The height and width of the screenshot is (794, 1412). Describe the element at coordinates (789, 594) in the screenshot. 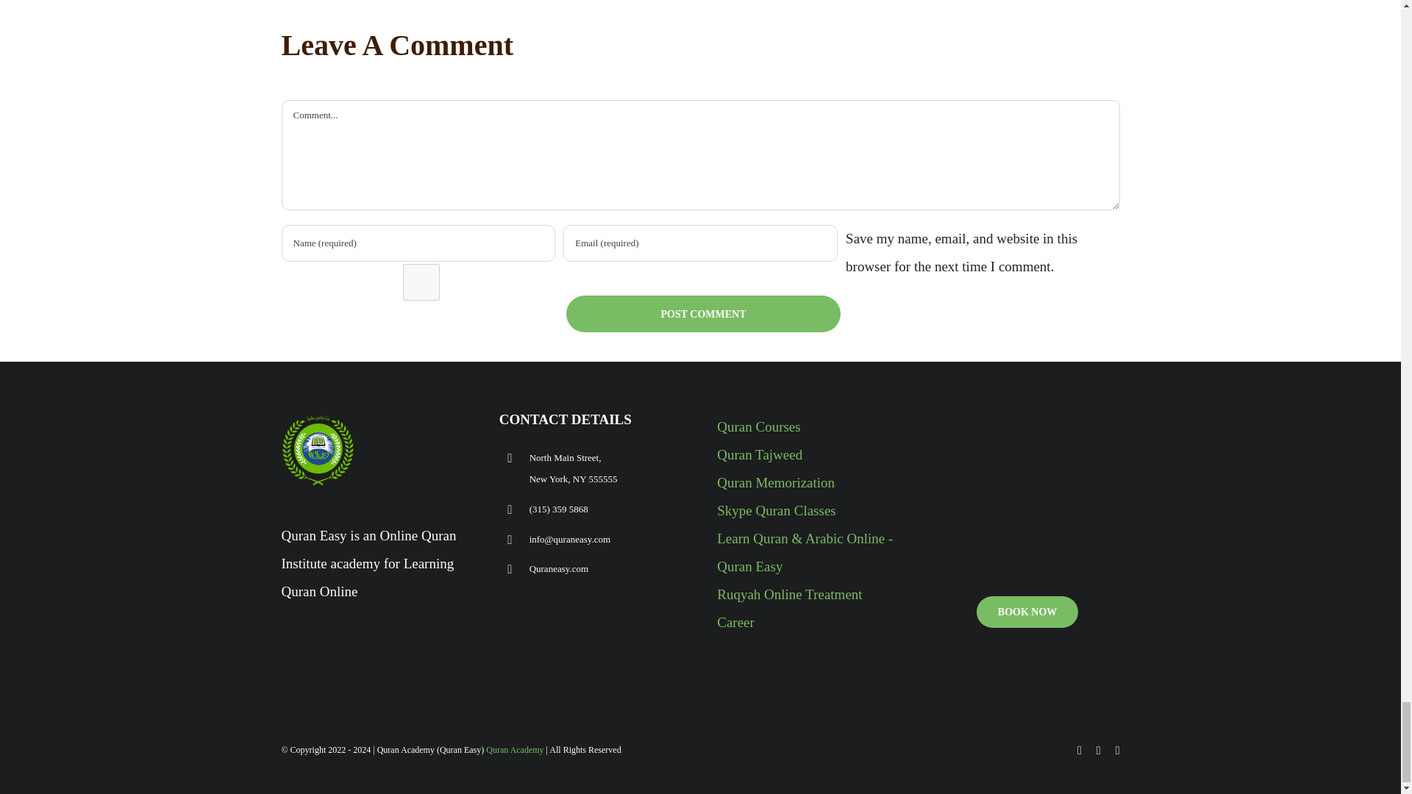

I see `Ruqyah Online Treatment` at that location.